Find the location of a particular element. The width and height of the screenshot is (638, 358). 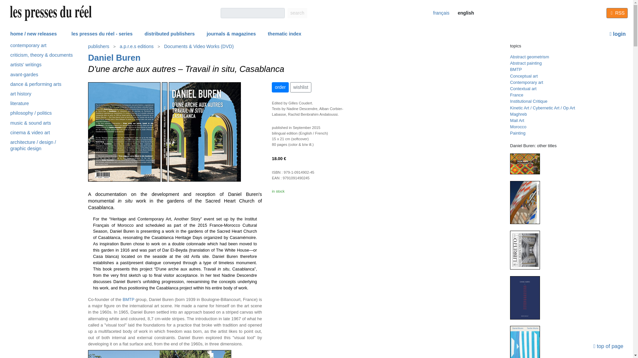

RSS is located at coordinates (617, 13).